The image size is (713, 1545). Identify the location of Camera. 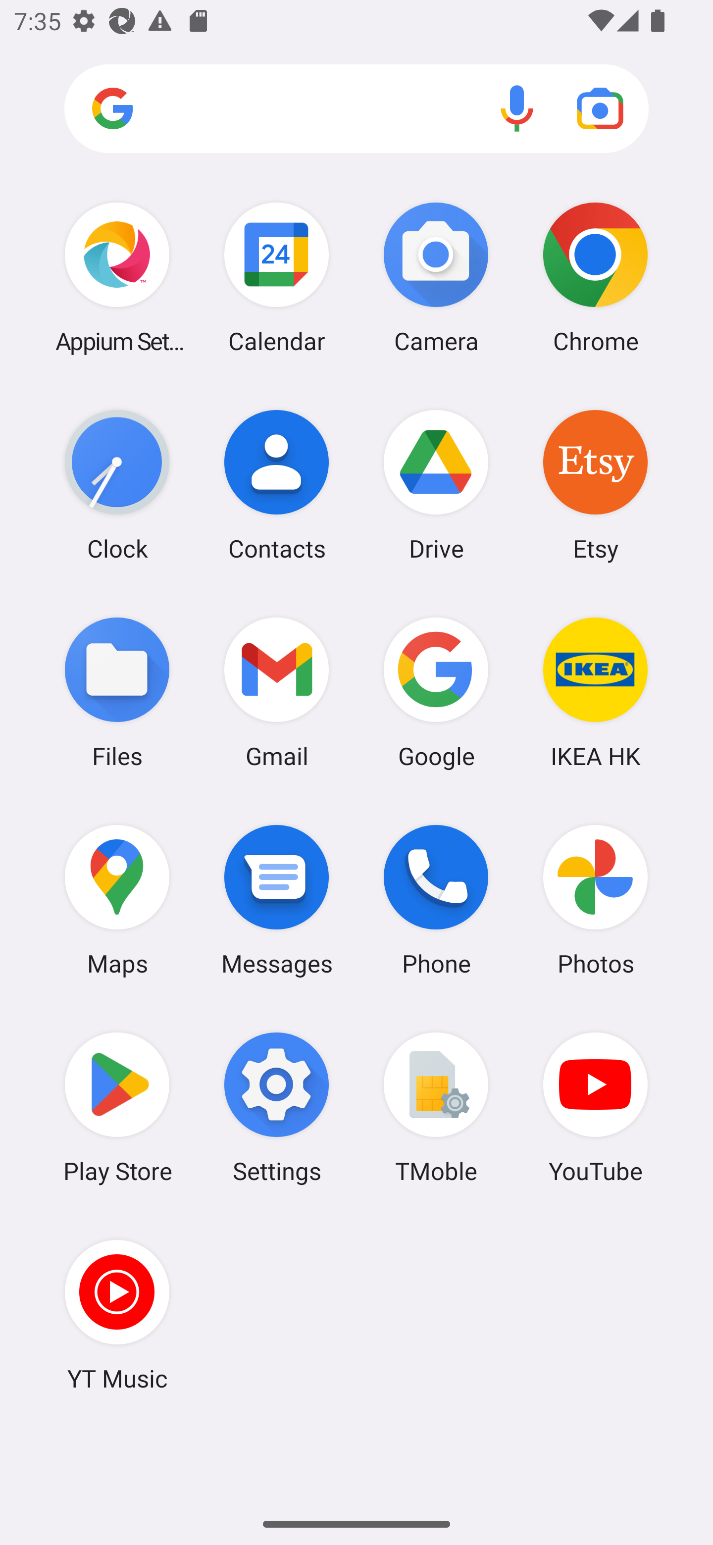
(436, 277).